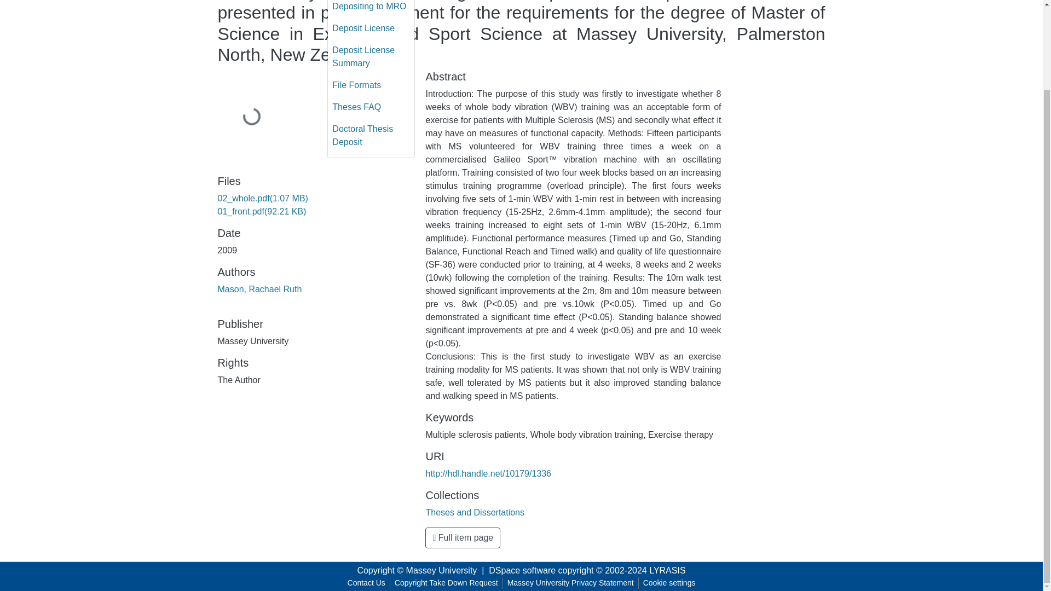 This screenshot has width=1051, height=591. What do you see at coordinates (367, 583) in the screenshot?
I see `Contact Us` at bounding box center [367, 583].